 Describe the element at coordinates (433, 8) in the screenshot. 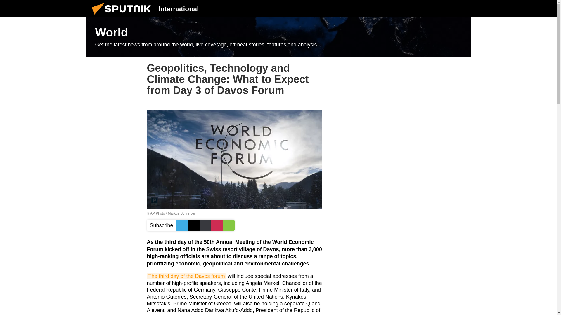

I see `Authorization` at that location.